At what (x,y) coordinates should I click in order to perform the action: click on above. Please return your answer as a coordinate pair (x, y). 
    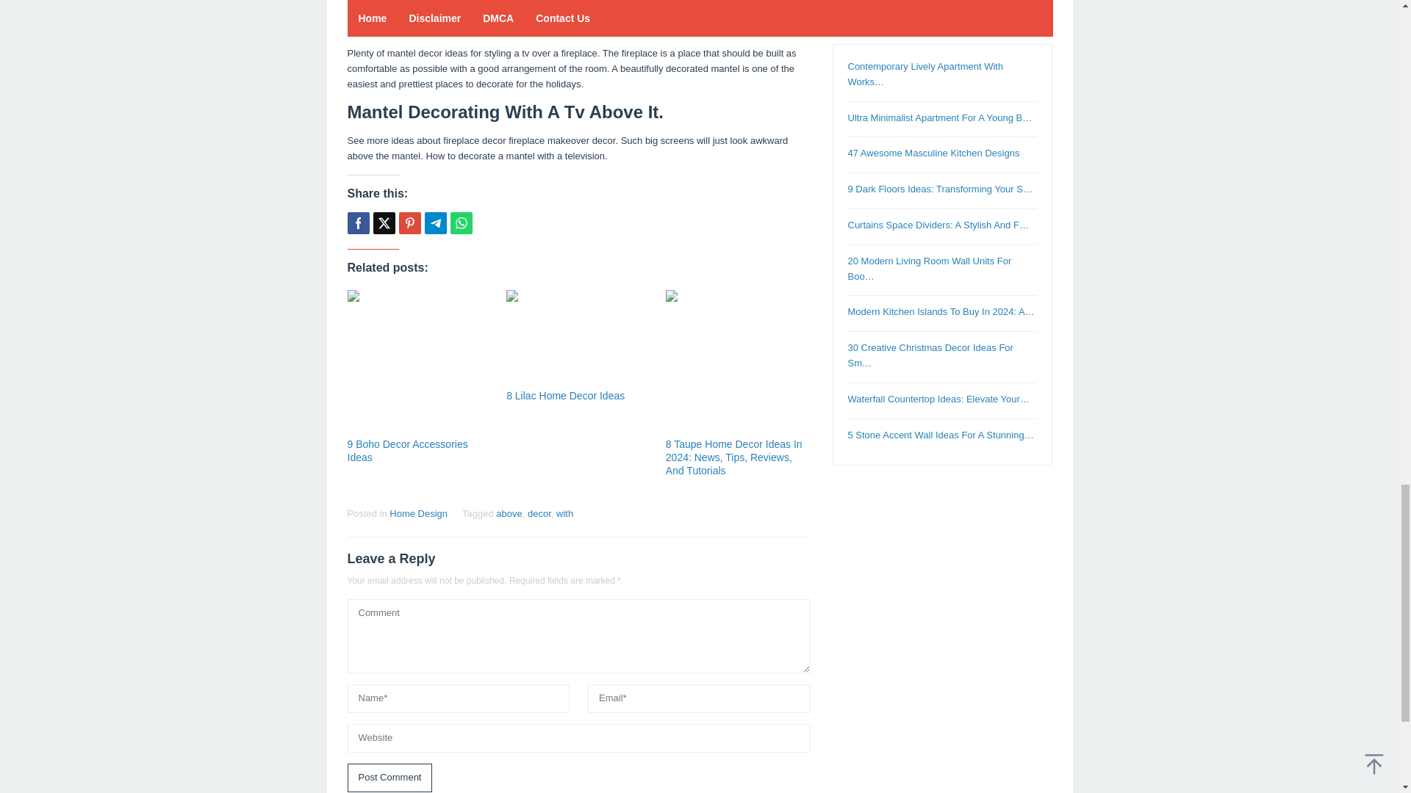
    Looking at the image, I should click on (509, 514).